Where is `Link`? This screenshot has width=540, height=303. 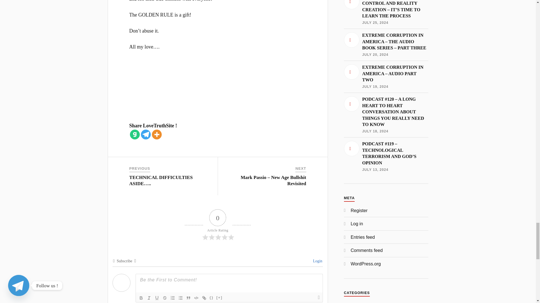
Link is located at coordinates (204, 298).